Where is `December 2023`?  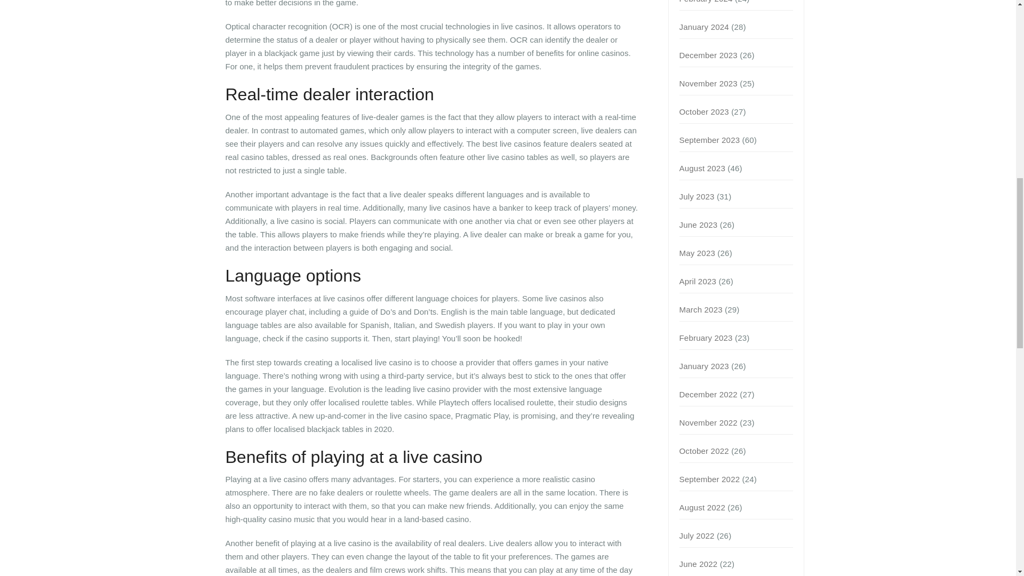
December 2023 is located at coordinates (708, 55).